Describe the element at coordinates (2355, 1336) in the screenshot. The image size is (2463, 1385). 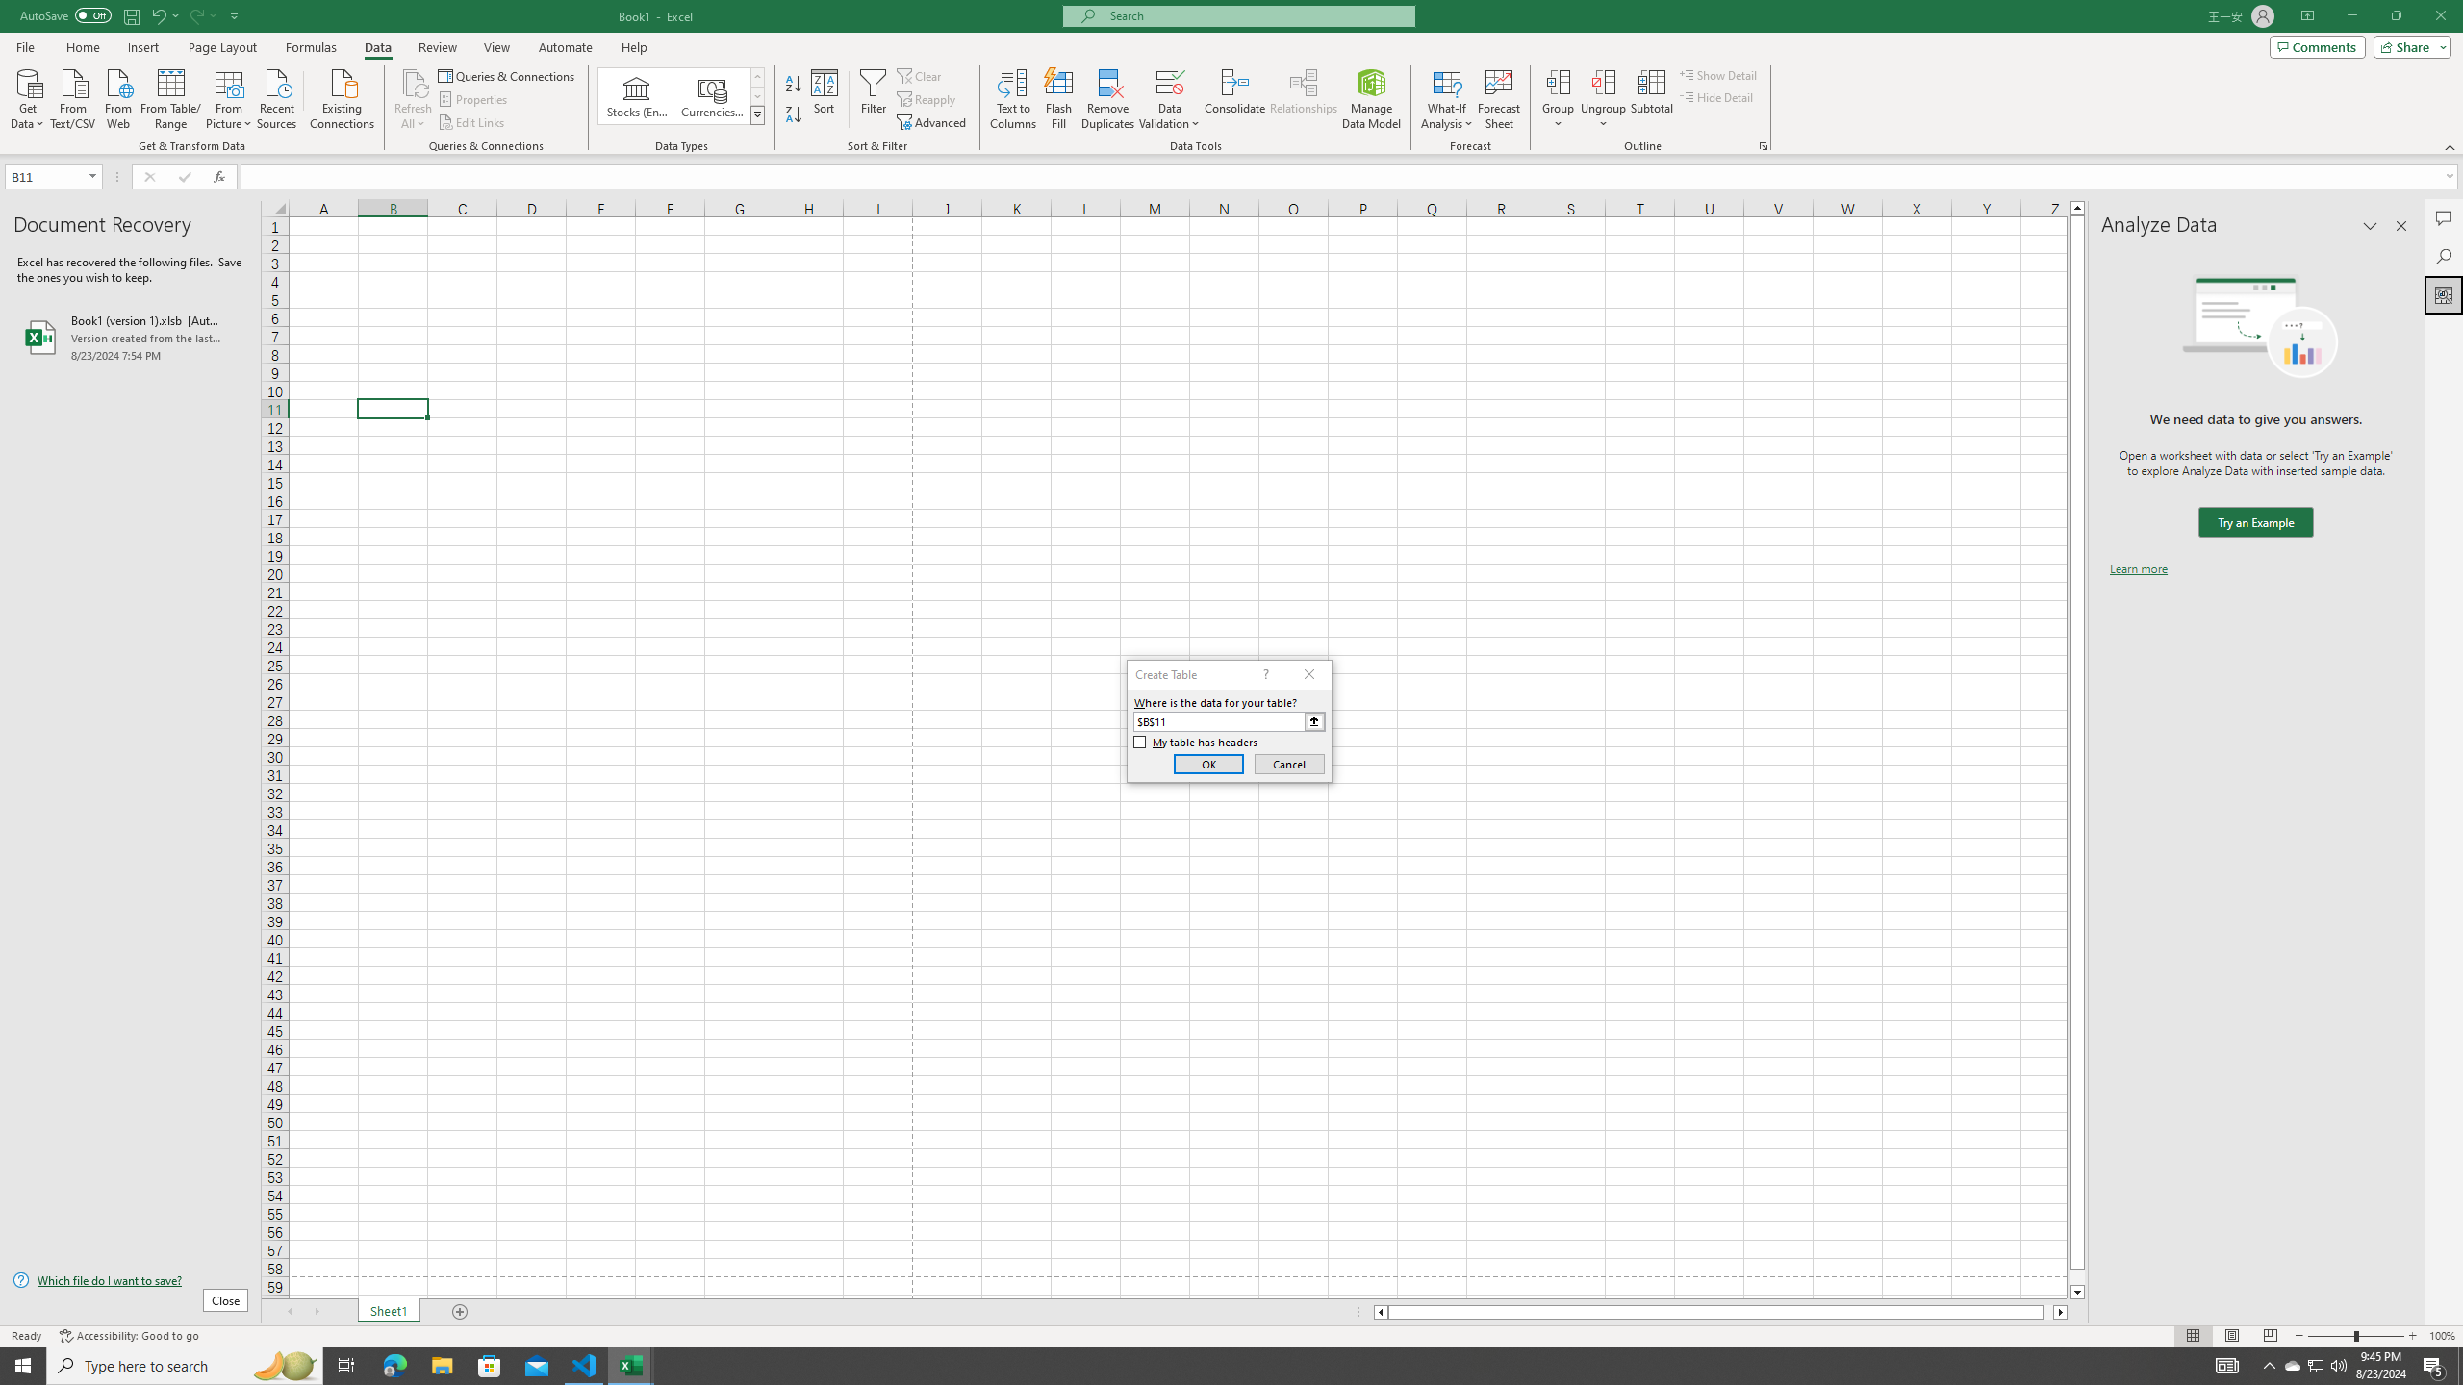
I see `Zoom` at that location.